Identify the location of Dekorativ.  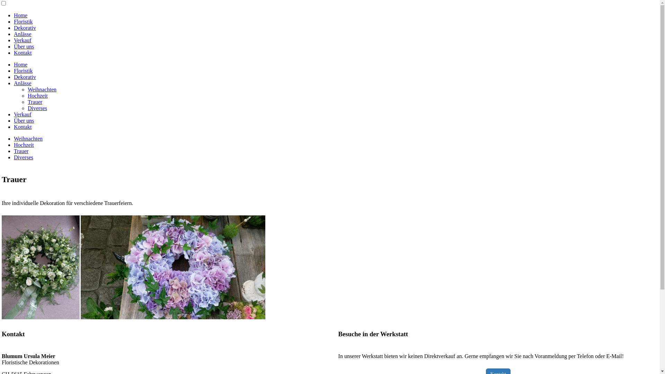
(25, 77).